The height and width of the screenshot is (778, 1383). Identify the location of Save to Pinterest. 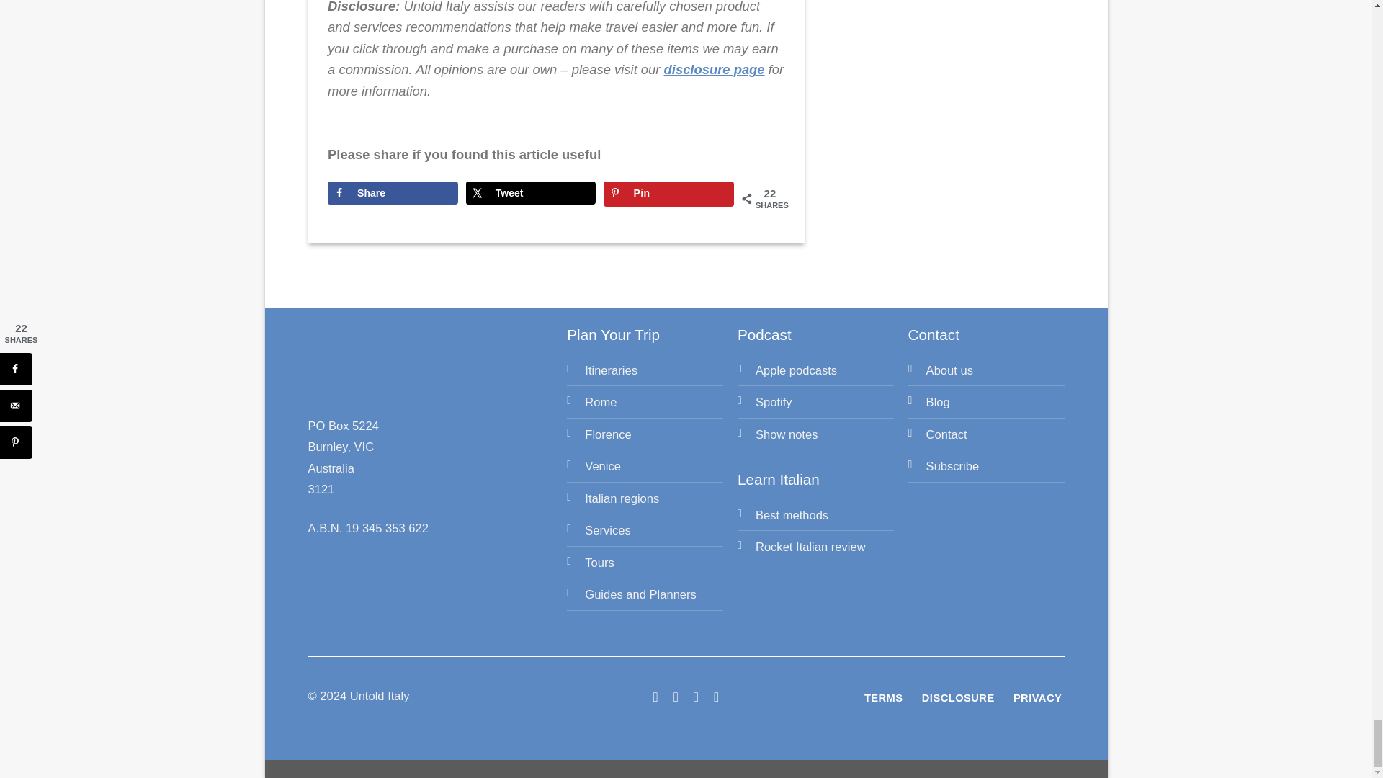
(668, 194).